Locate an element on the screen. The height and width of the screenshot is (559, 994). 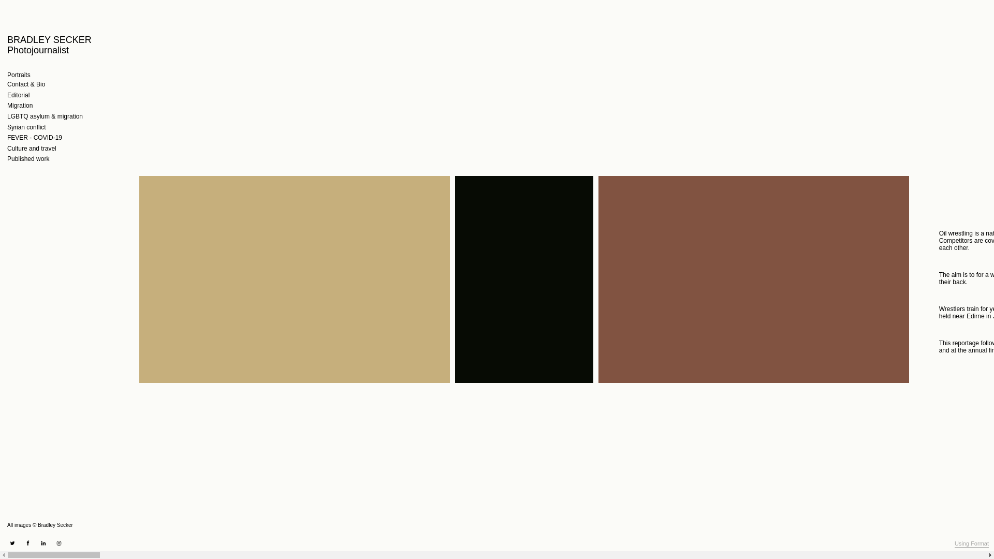
Portraits is located at coordinates (19, 76).